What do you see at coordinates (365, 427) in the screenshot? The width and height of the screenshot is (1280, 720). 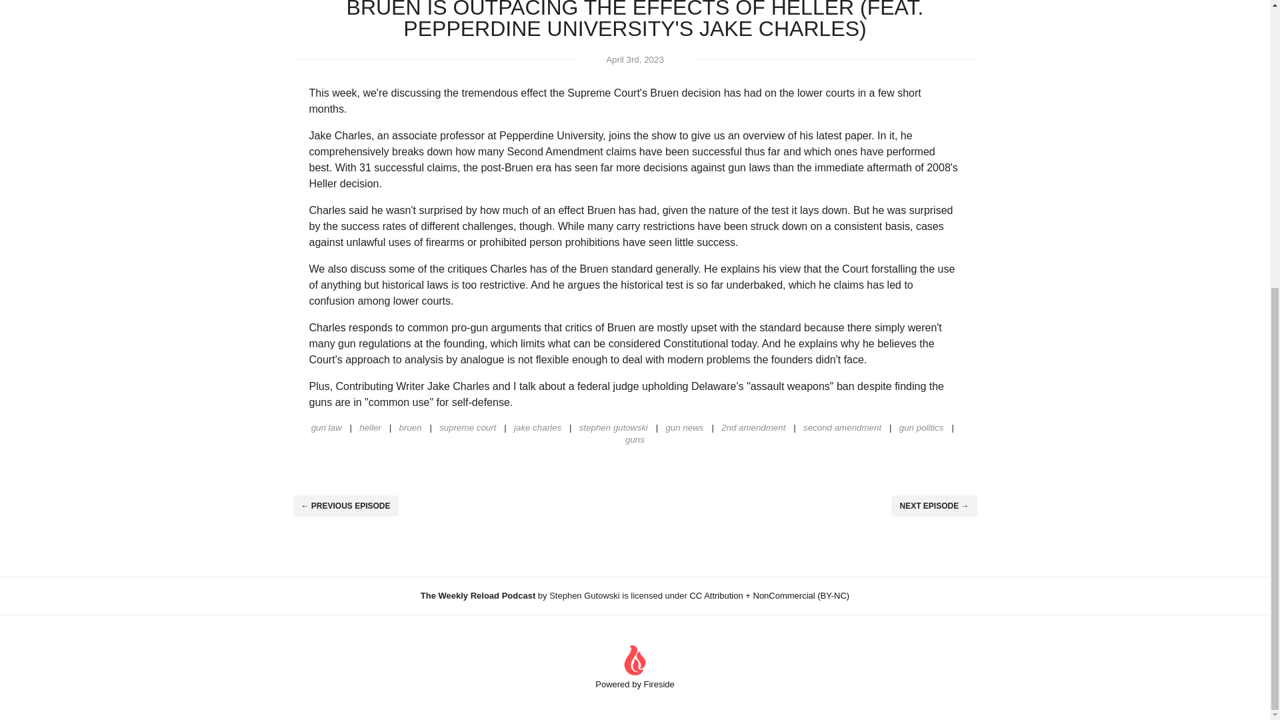 I see `heller` at bounding box center [365, 427].